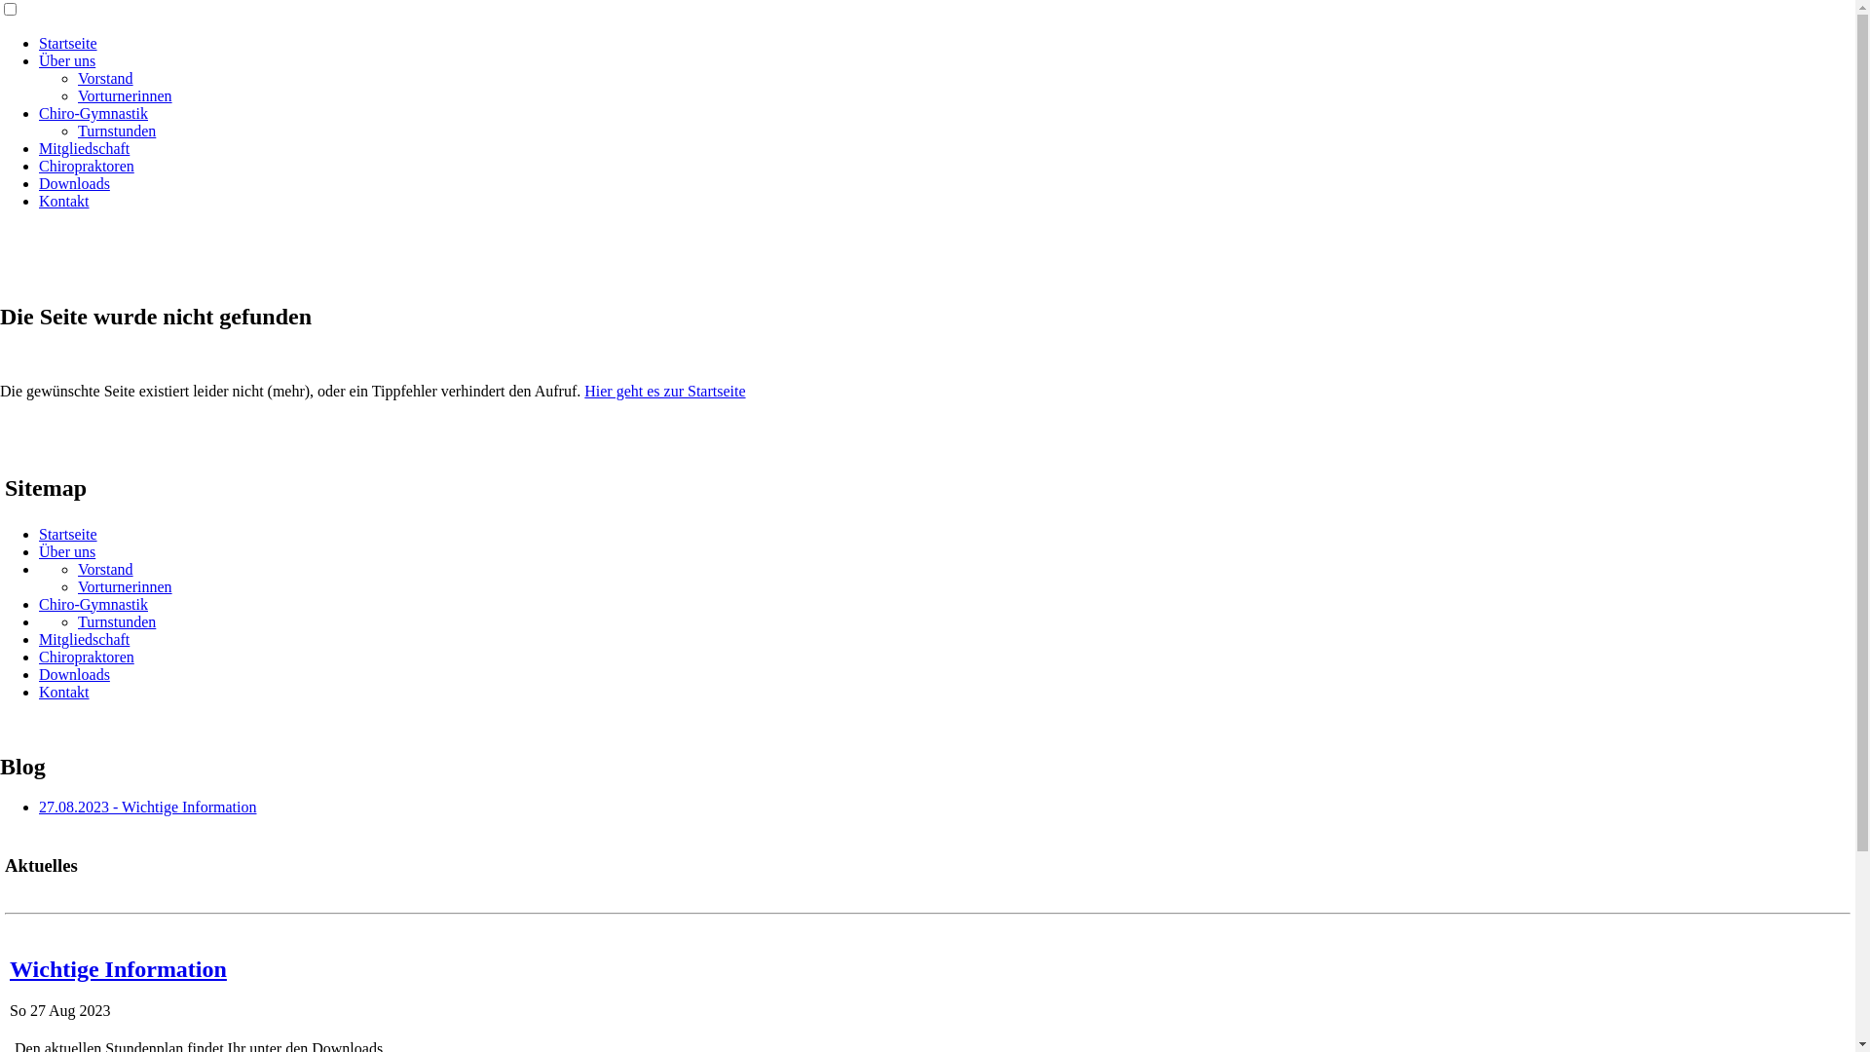 The height and width of the screenshot is (1052, 1870). What do you see at coordinates (93, 113) in the screenshot?
I see `Chiro-Gymnastik` at bounding box center [93, 113].